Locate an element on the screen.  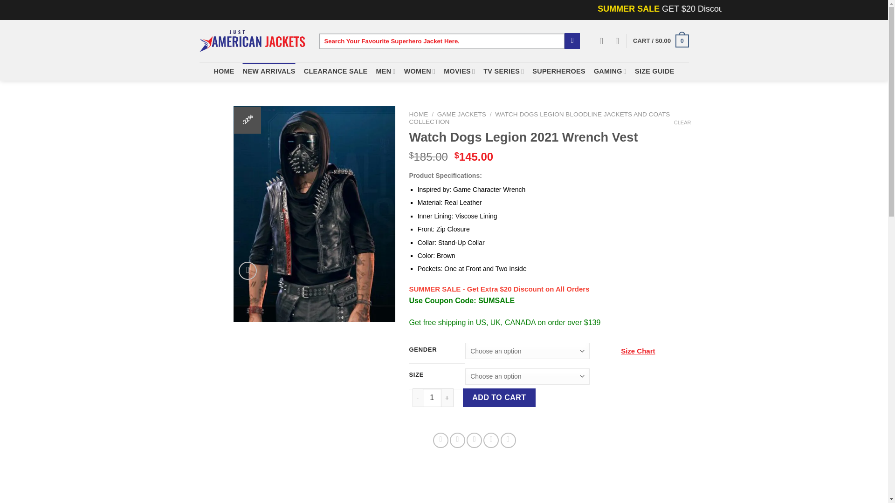
CLEARANCE SALE is located at coordinates (336, 71).